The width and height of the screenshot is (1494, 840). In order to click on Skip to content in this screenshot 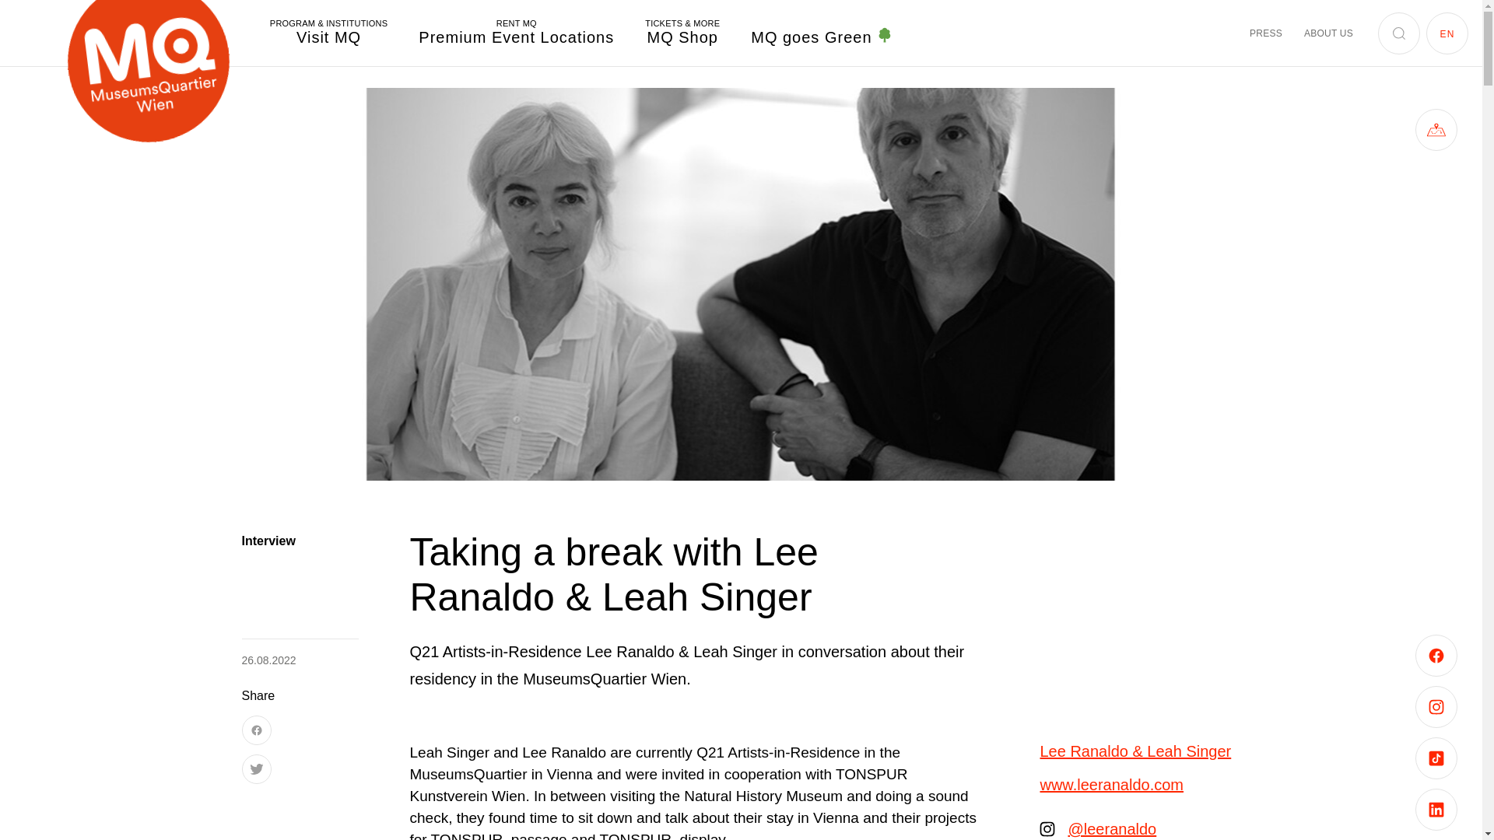, I will do `click(516, 33)`.